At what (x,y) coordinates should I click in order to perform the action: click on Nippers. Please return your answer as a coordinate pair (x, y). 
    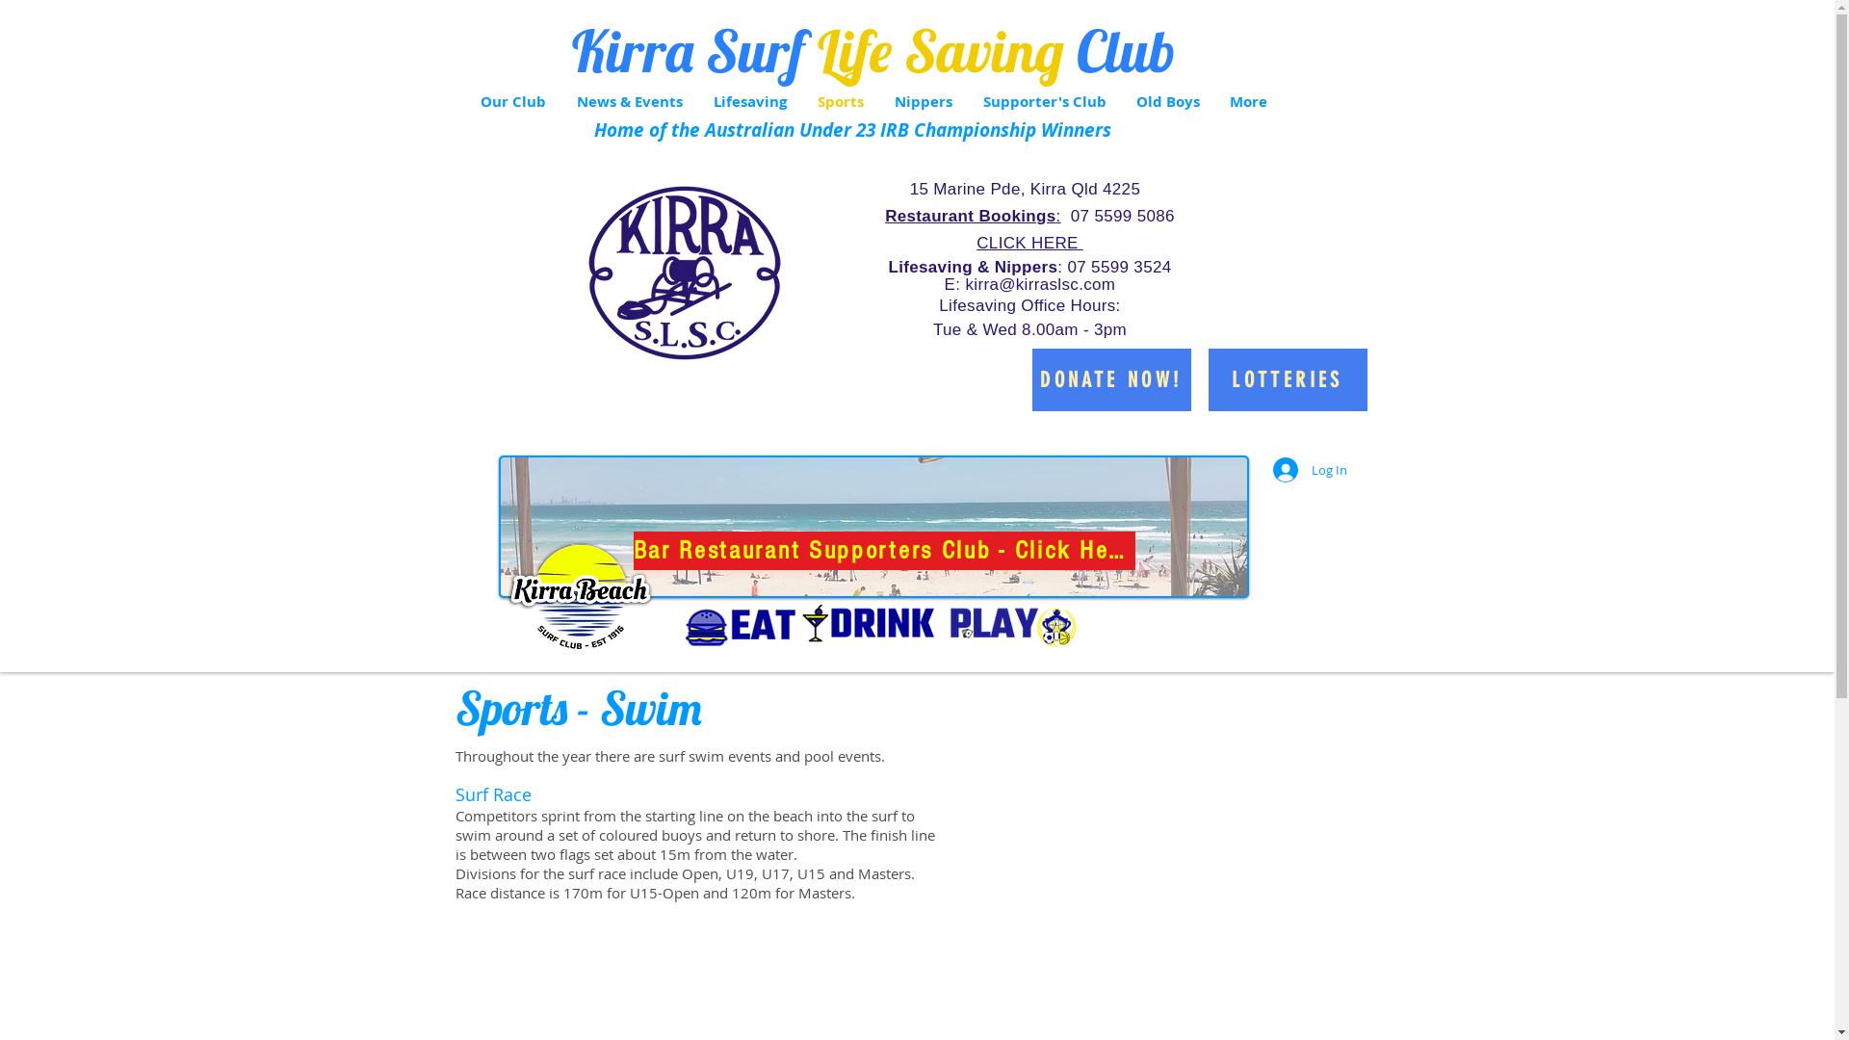
    Looking at the image, I should click on (923, 102).